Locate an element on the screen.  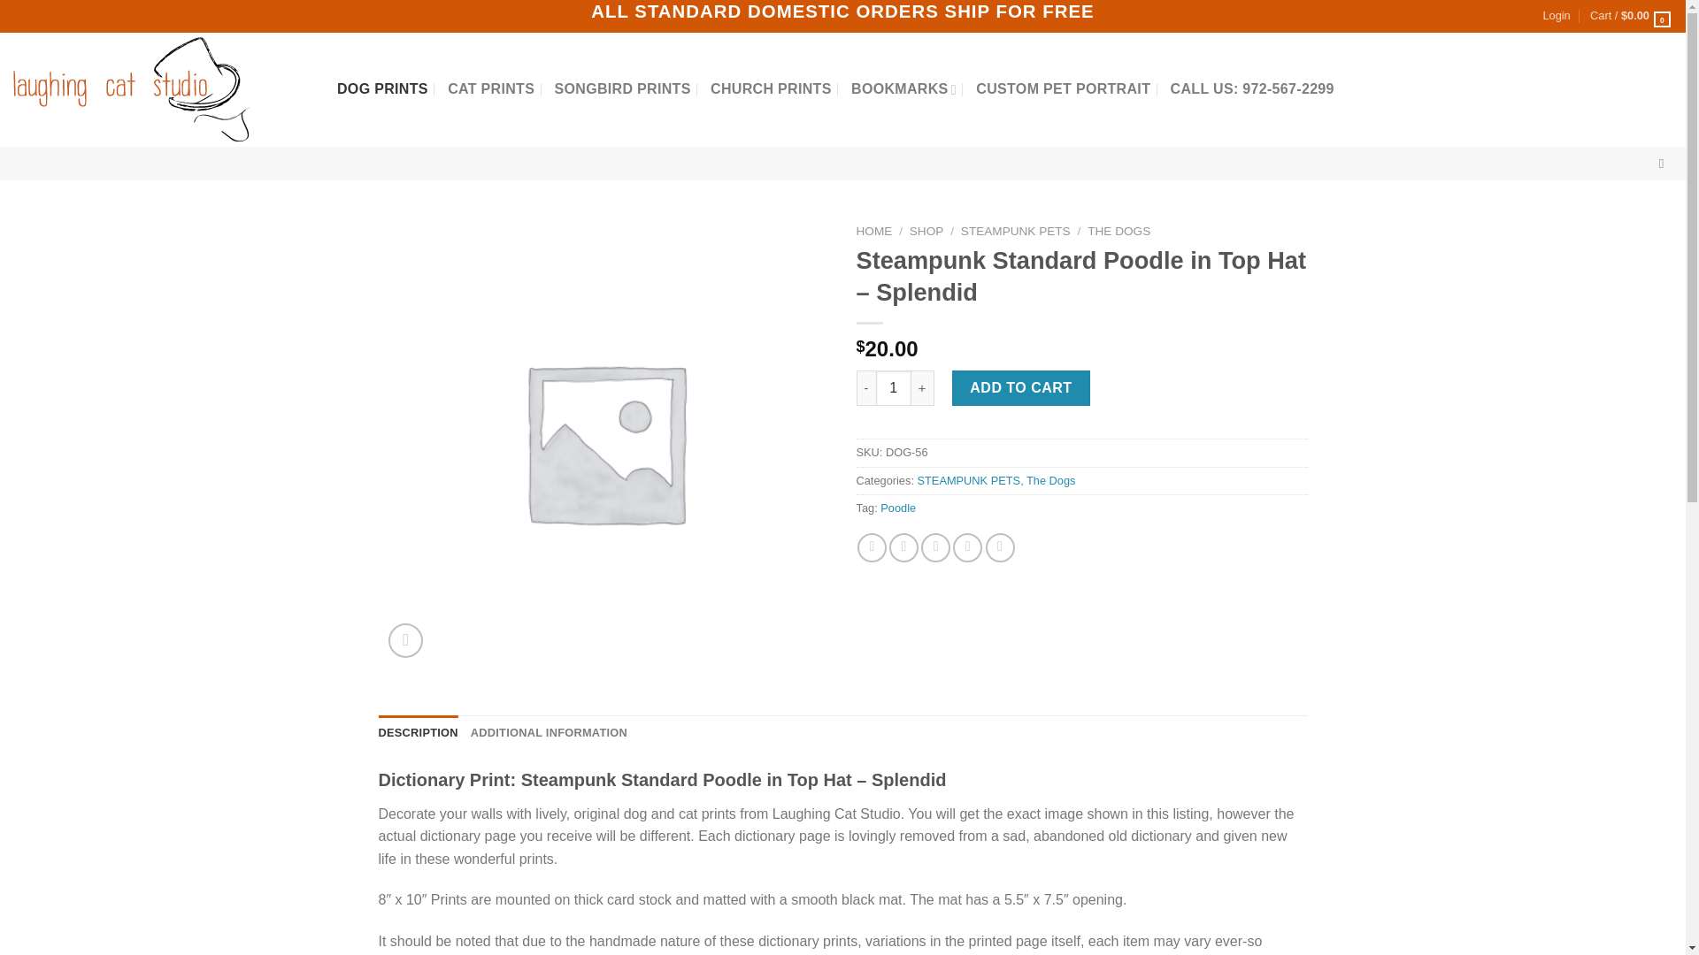
Qty is located at coordinates (894, 388).